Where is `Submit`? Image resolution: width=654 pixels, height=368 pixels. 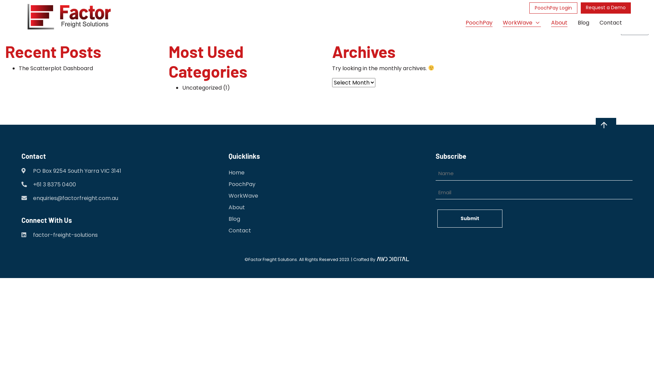
Submit is located at coordinates (470, 219).